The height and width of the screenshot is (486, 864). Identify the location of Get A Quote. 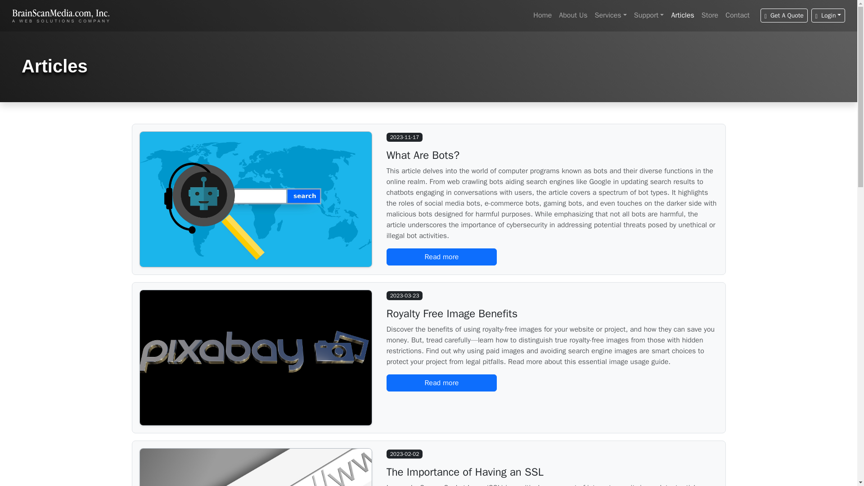
(784, 15).